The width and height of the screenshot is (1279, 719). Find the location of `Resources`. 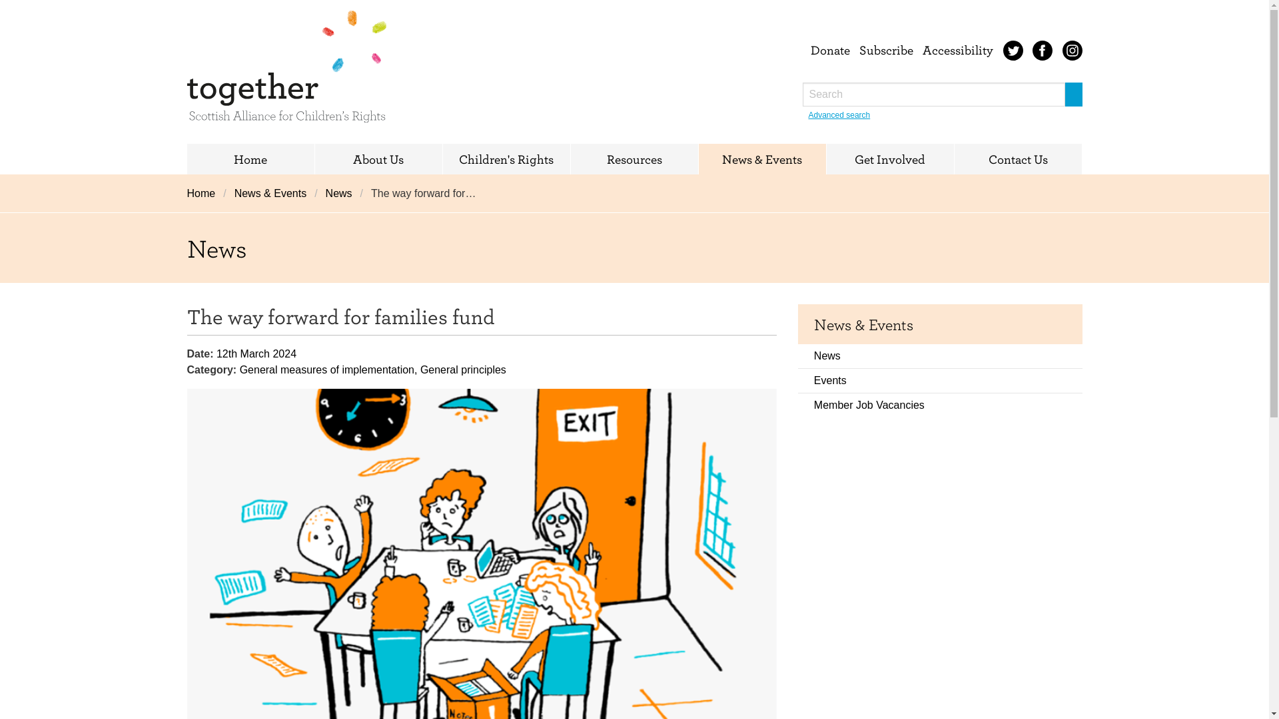

Resources is located at coordinates (634, 159).